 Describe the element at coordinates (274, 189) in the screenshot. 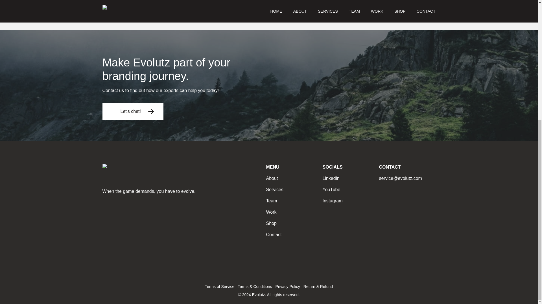

I see `Services` at that location.